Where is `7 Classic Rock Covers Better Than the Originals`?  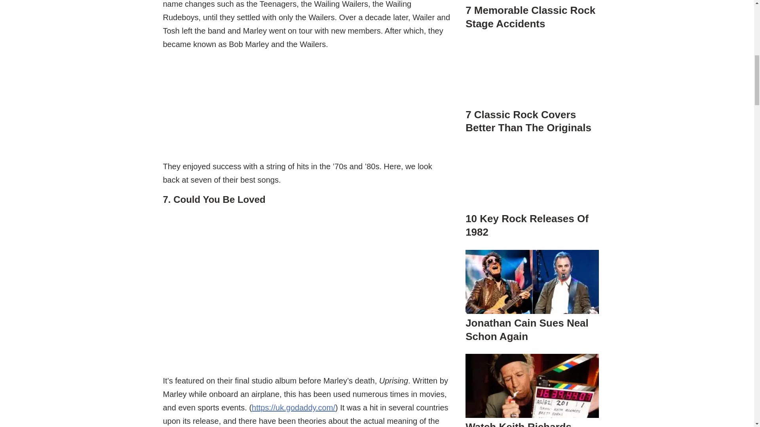
7 Classic Rock Covers Better Than the Originals is located at coordinates (532, 73).